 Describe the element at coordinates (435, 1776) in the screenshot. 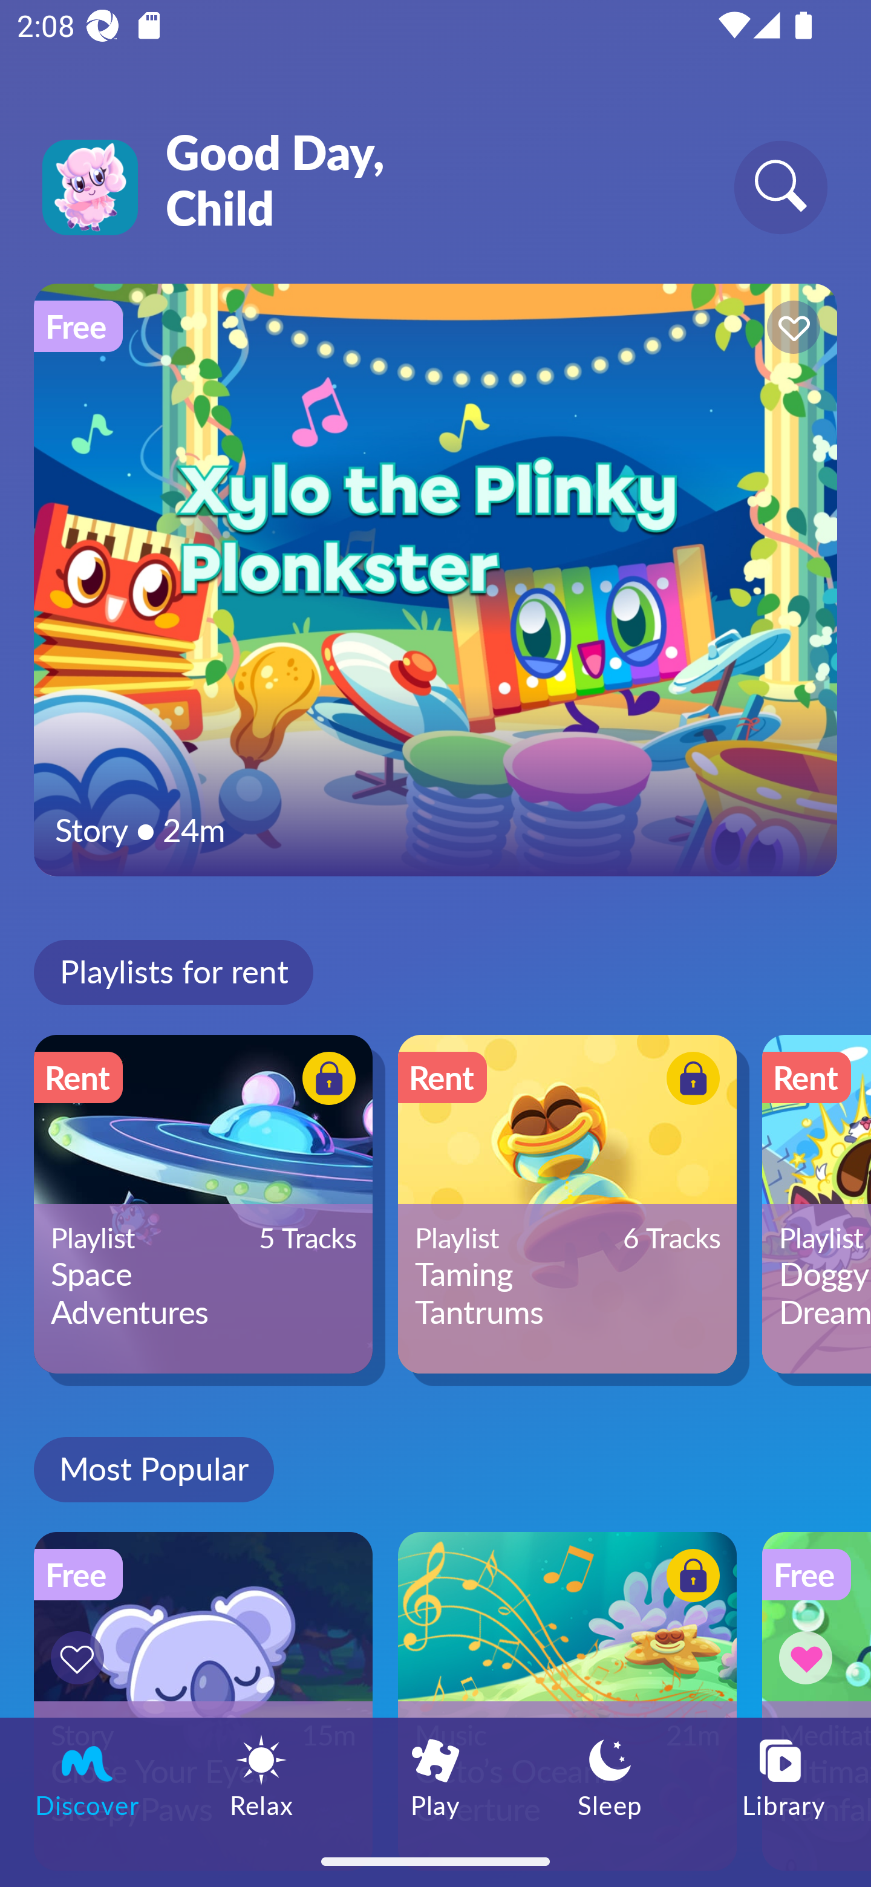

I see `Play` at that location.